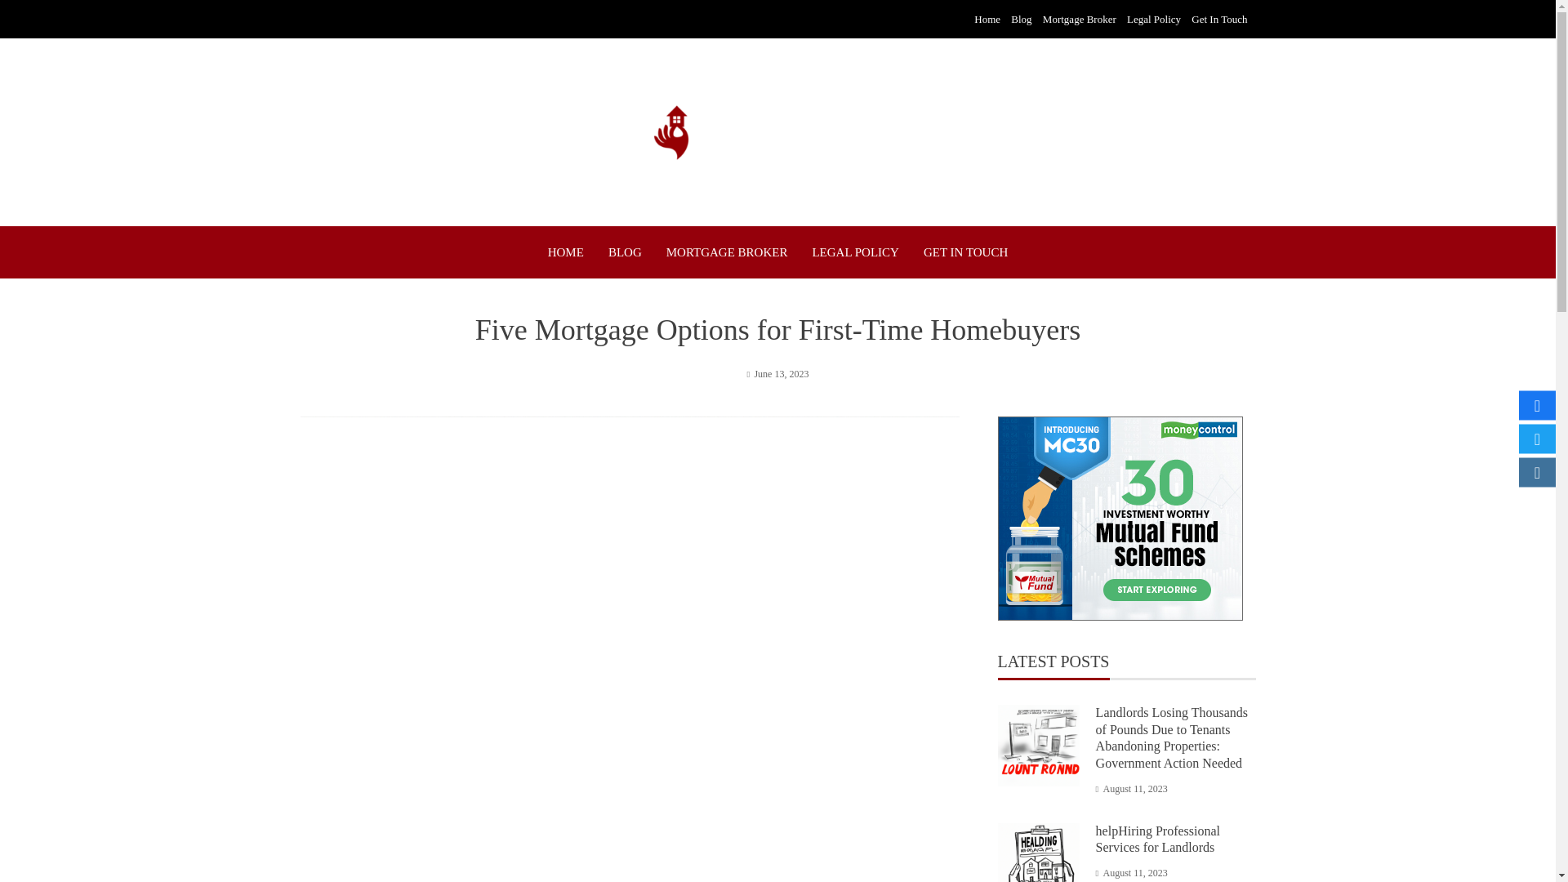 Image resolution: width=1568 pixels, height=882 pixels. I want to click on BLOG, so click(624, 252).